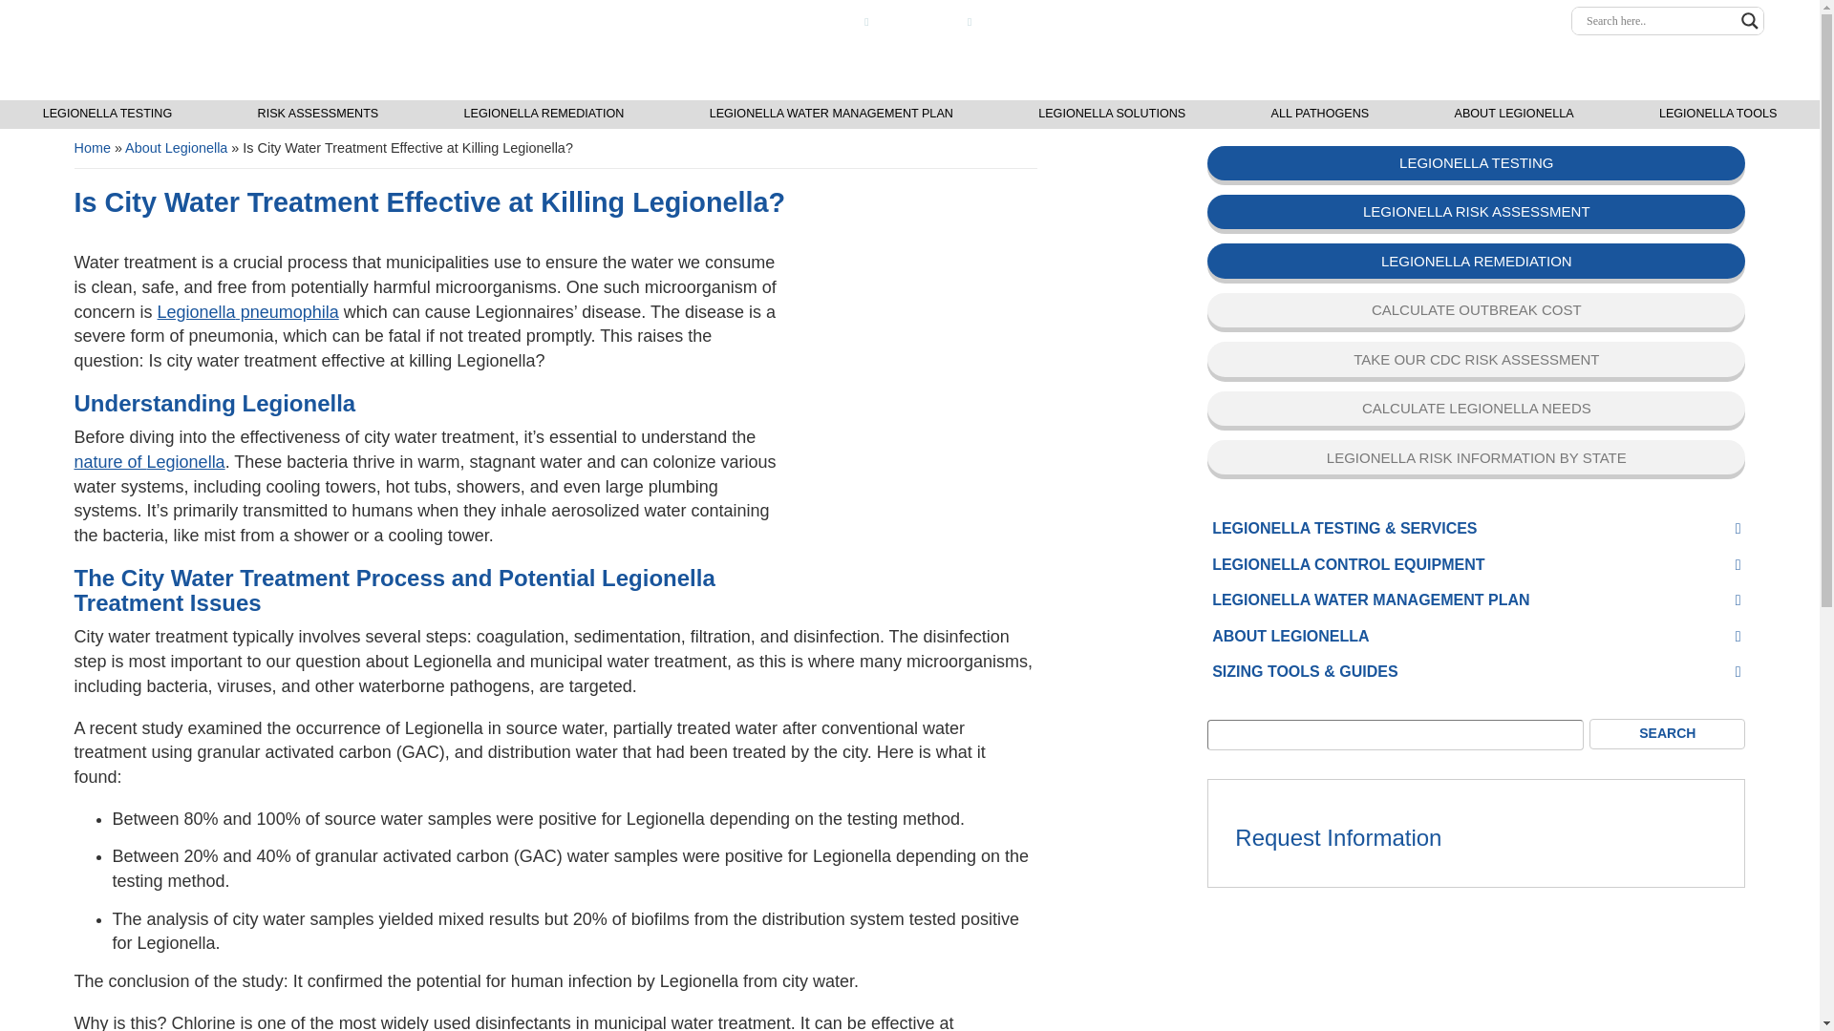  What do you see at coordinates (752, 23) in the screenshot?
I see `LEGIONELLA EMERGENCY HELP` at bounding box center [752, 23].